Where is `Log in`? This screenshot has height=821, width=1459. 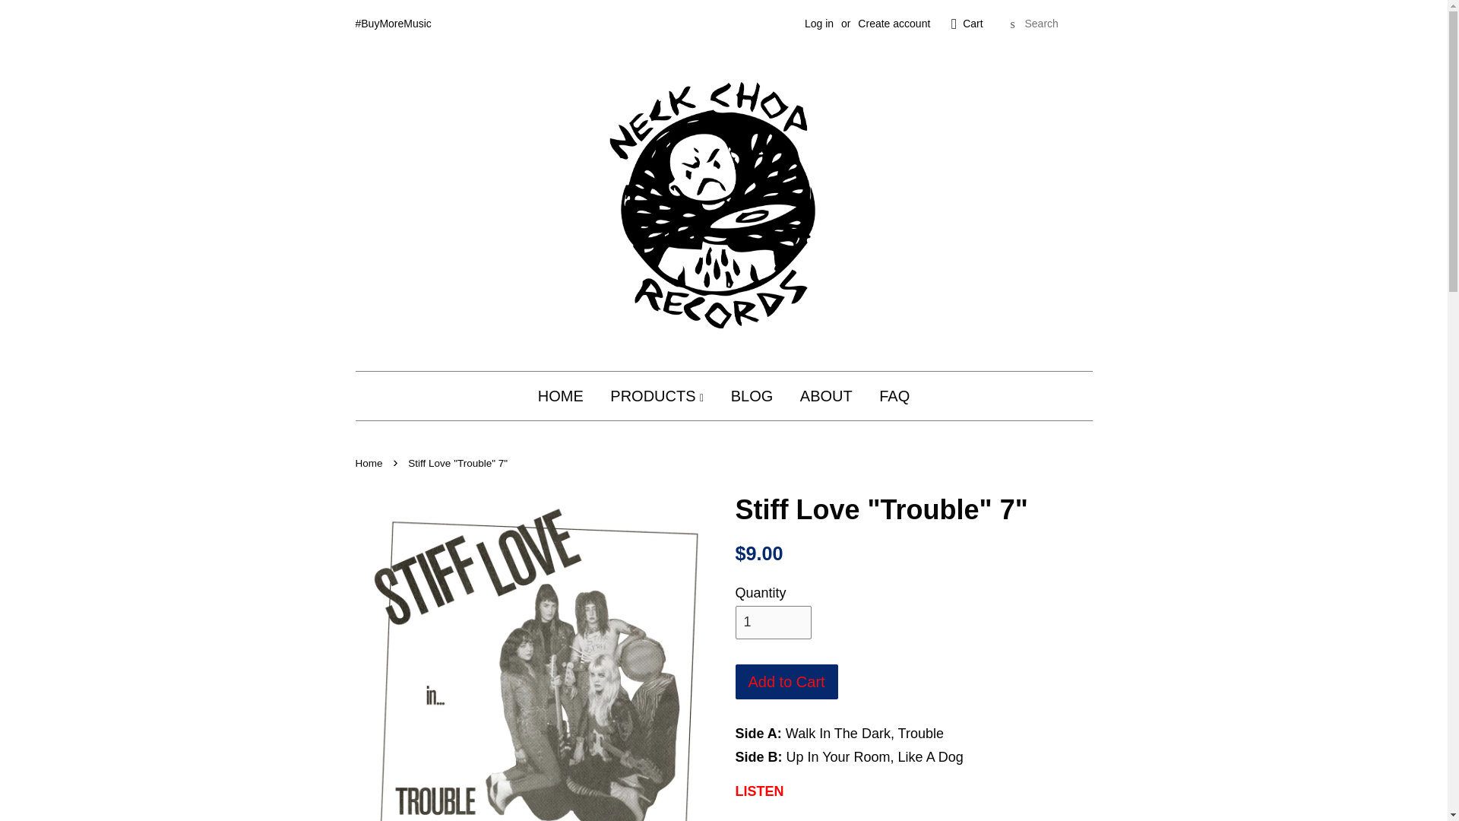 Log in is located at coordinates (819, 23).